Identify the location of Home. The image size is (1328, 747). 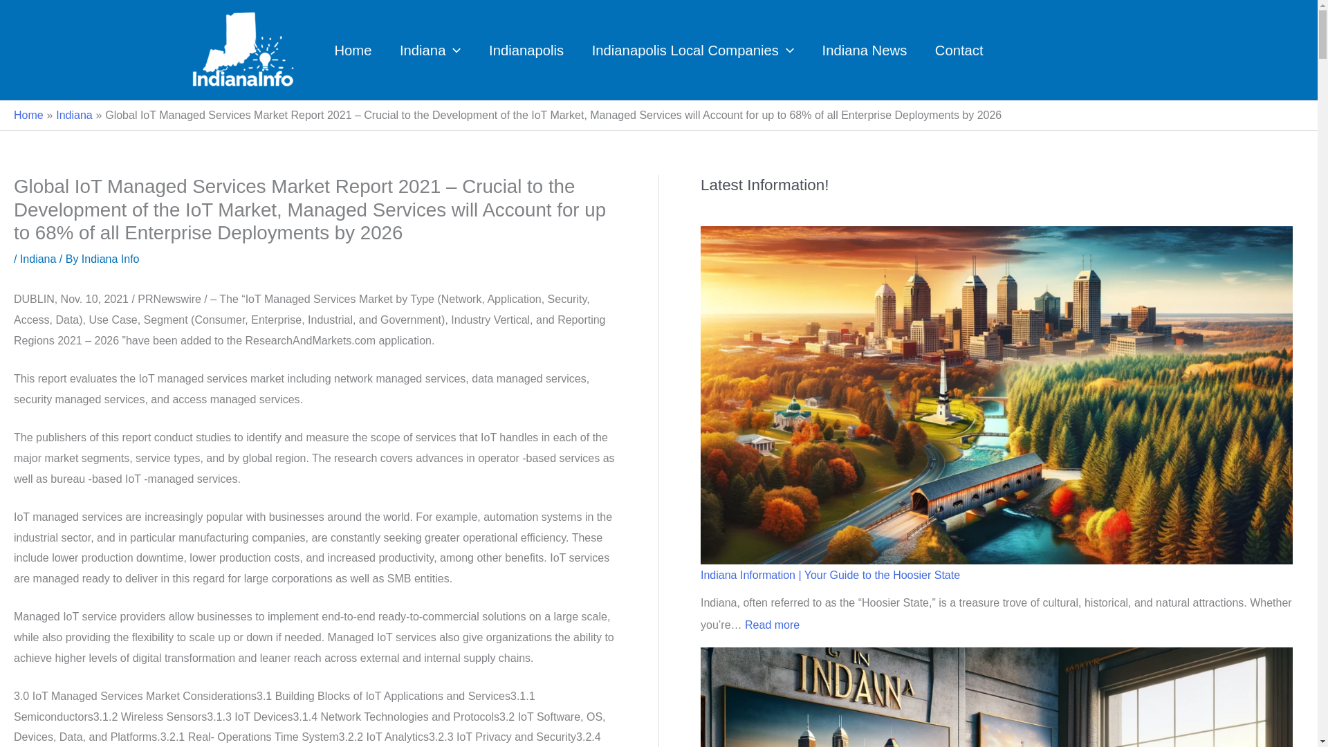
(353, 50).